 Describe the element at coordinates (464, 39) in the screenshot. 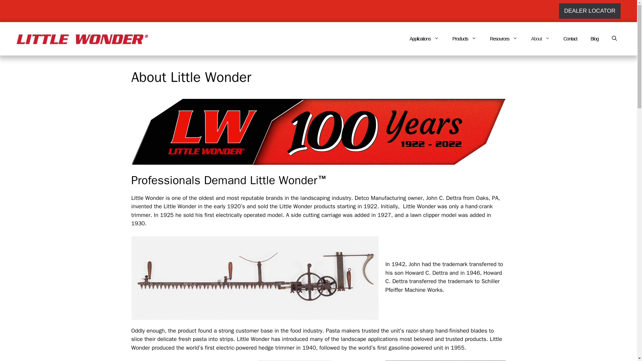

I see `Products` at that location.